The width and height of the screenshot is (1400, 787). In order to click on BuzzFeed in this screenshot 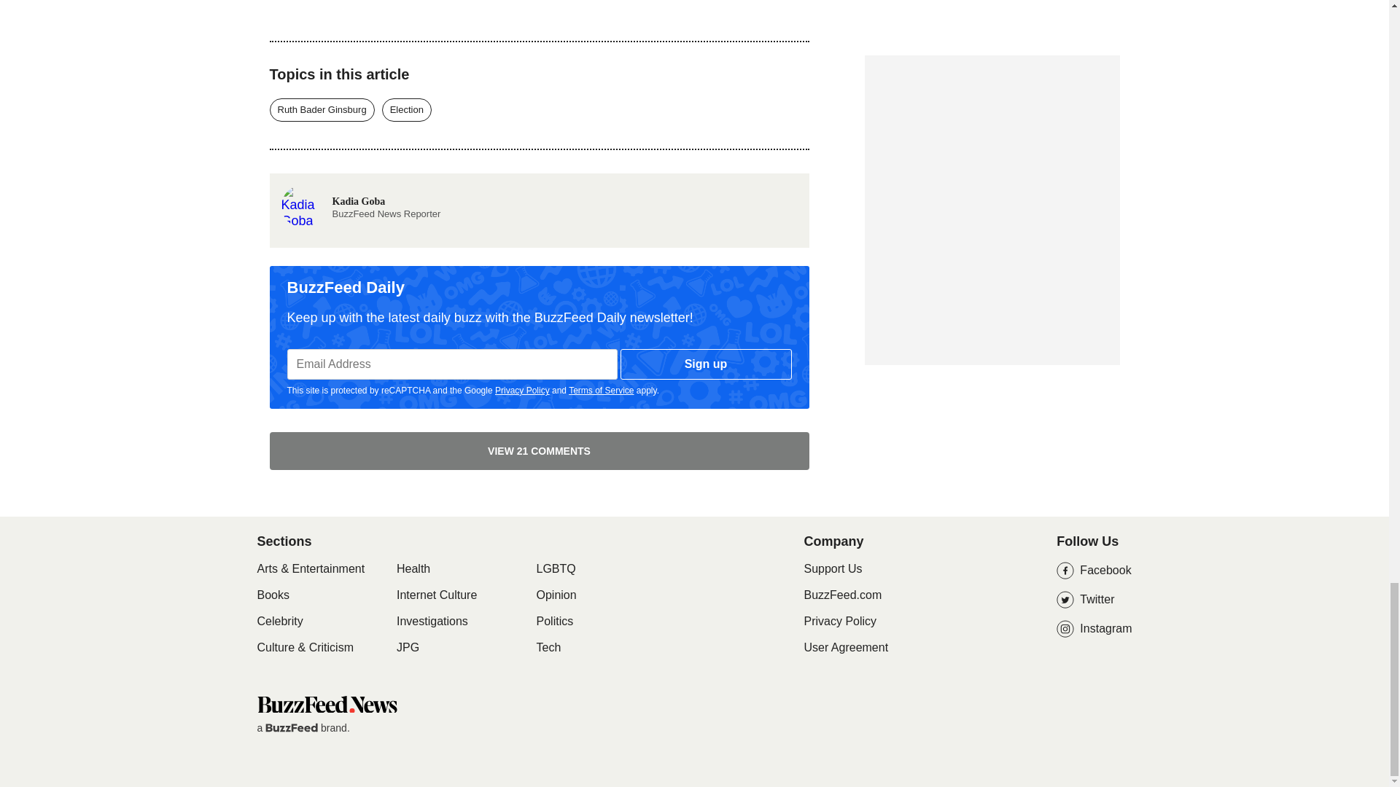, I will do `click(292, 727)`.